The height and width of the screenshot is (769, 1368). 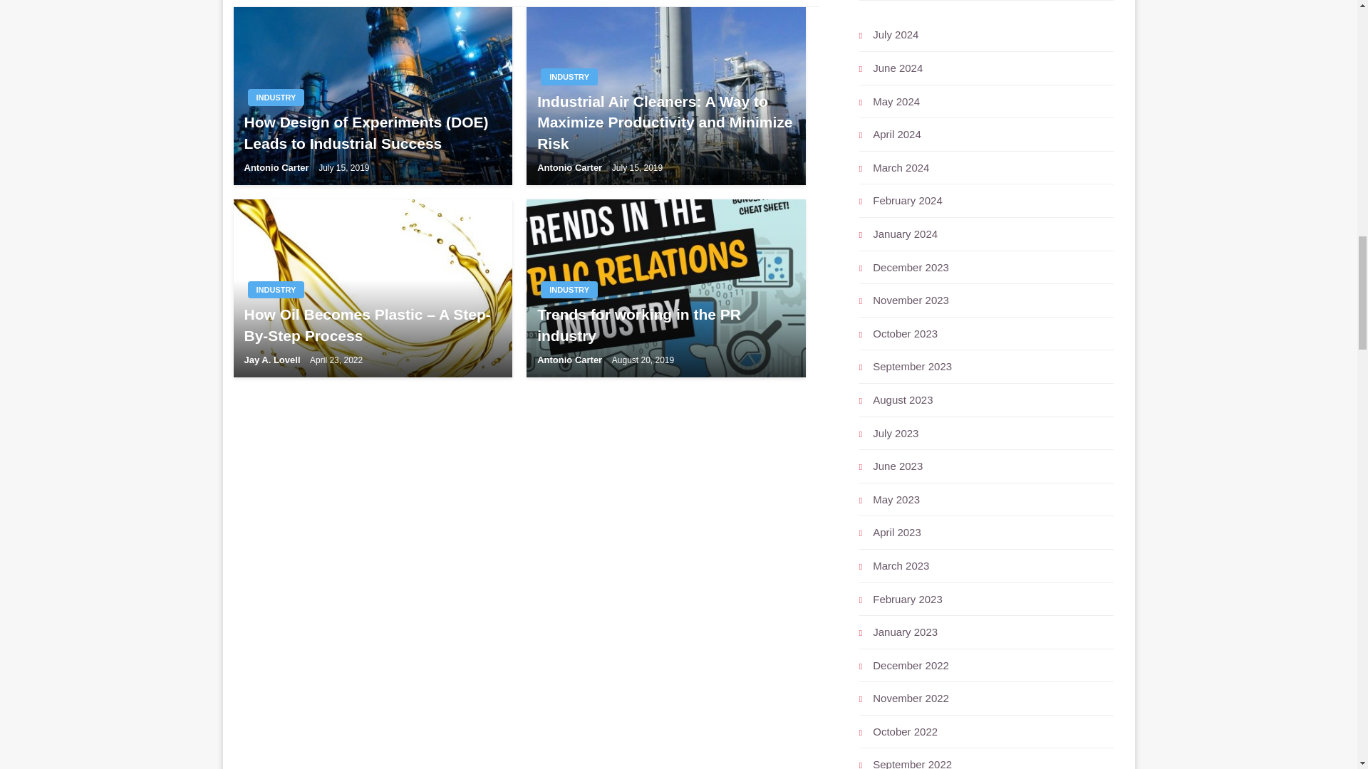 What do you see at coordinates (276, 98) in the screenshot?
I see `INDUSTRY` at bounding box center [276, 98].